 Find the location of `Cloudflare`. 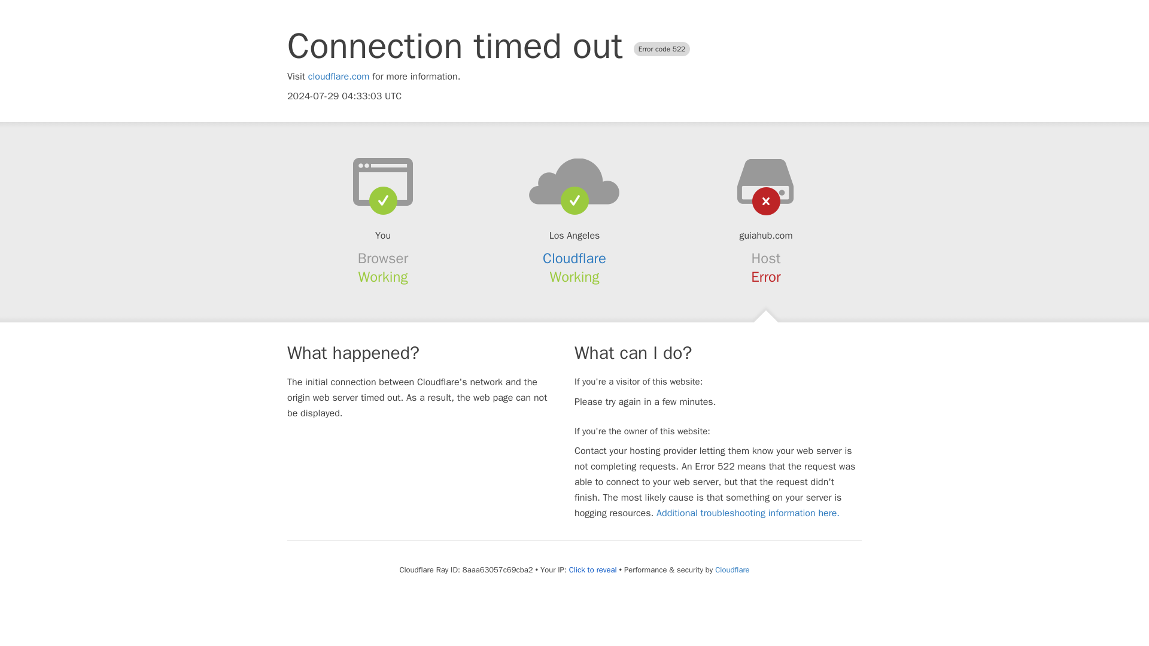

Cloudflare is located at coordinates (574, 258).